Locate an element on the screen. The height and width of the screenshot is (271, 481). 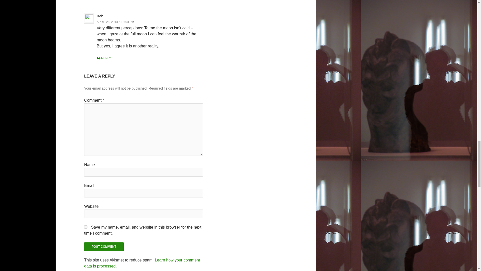
yes is located at coordinates (86, 227).